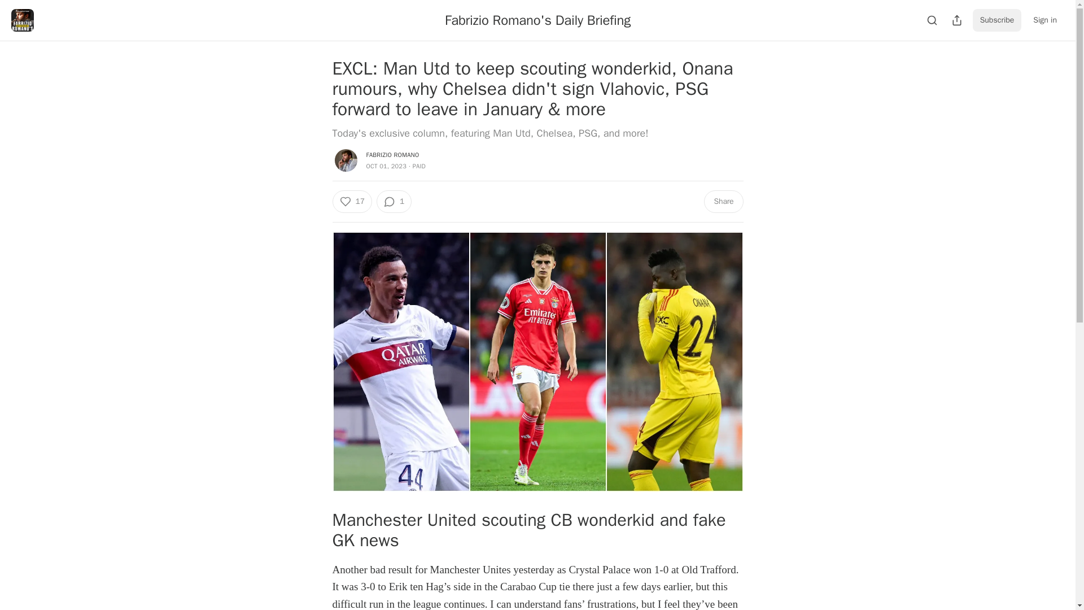  I want to click on Subscribe, so click(997, 20).